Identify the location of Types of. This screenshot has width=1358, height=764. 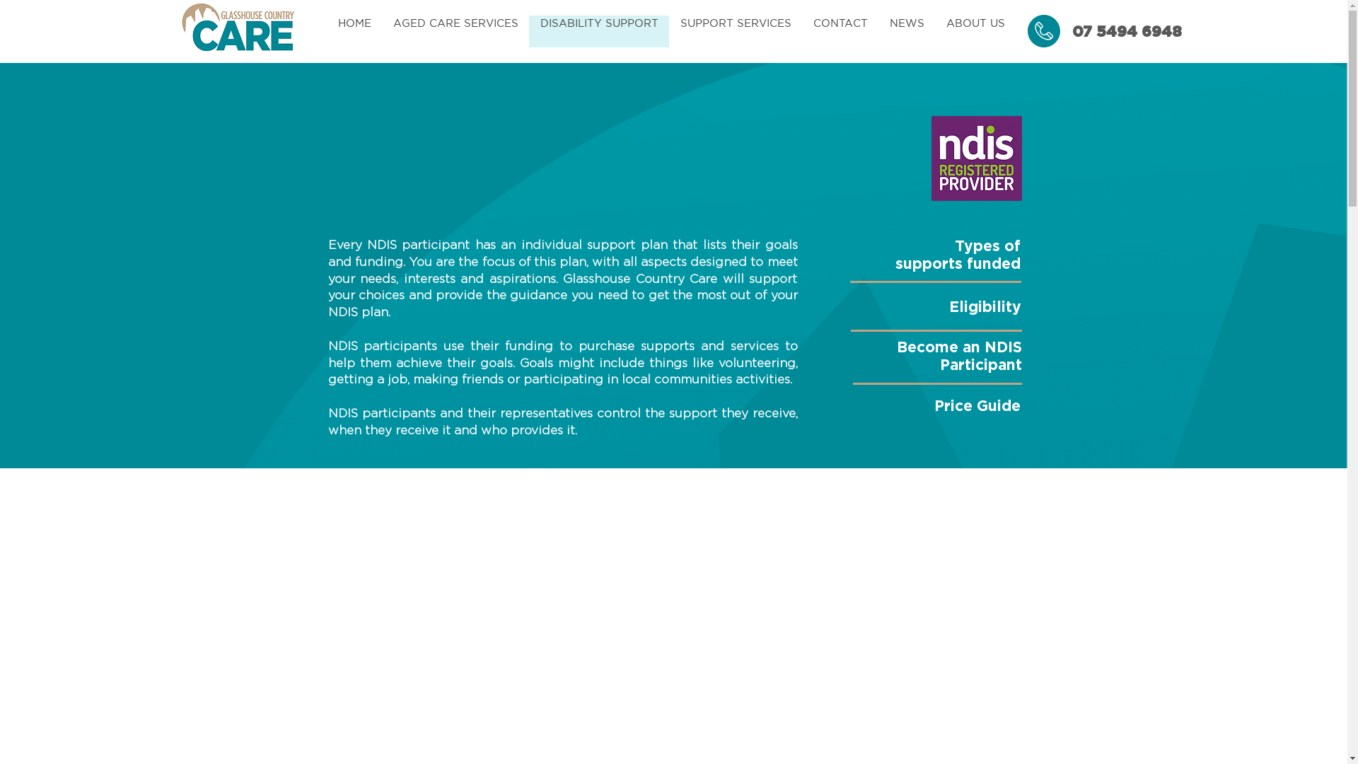
(987, 246).